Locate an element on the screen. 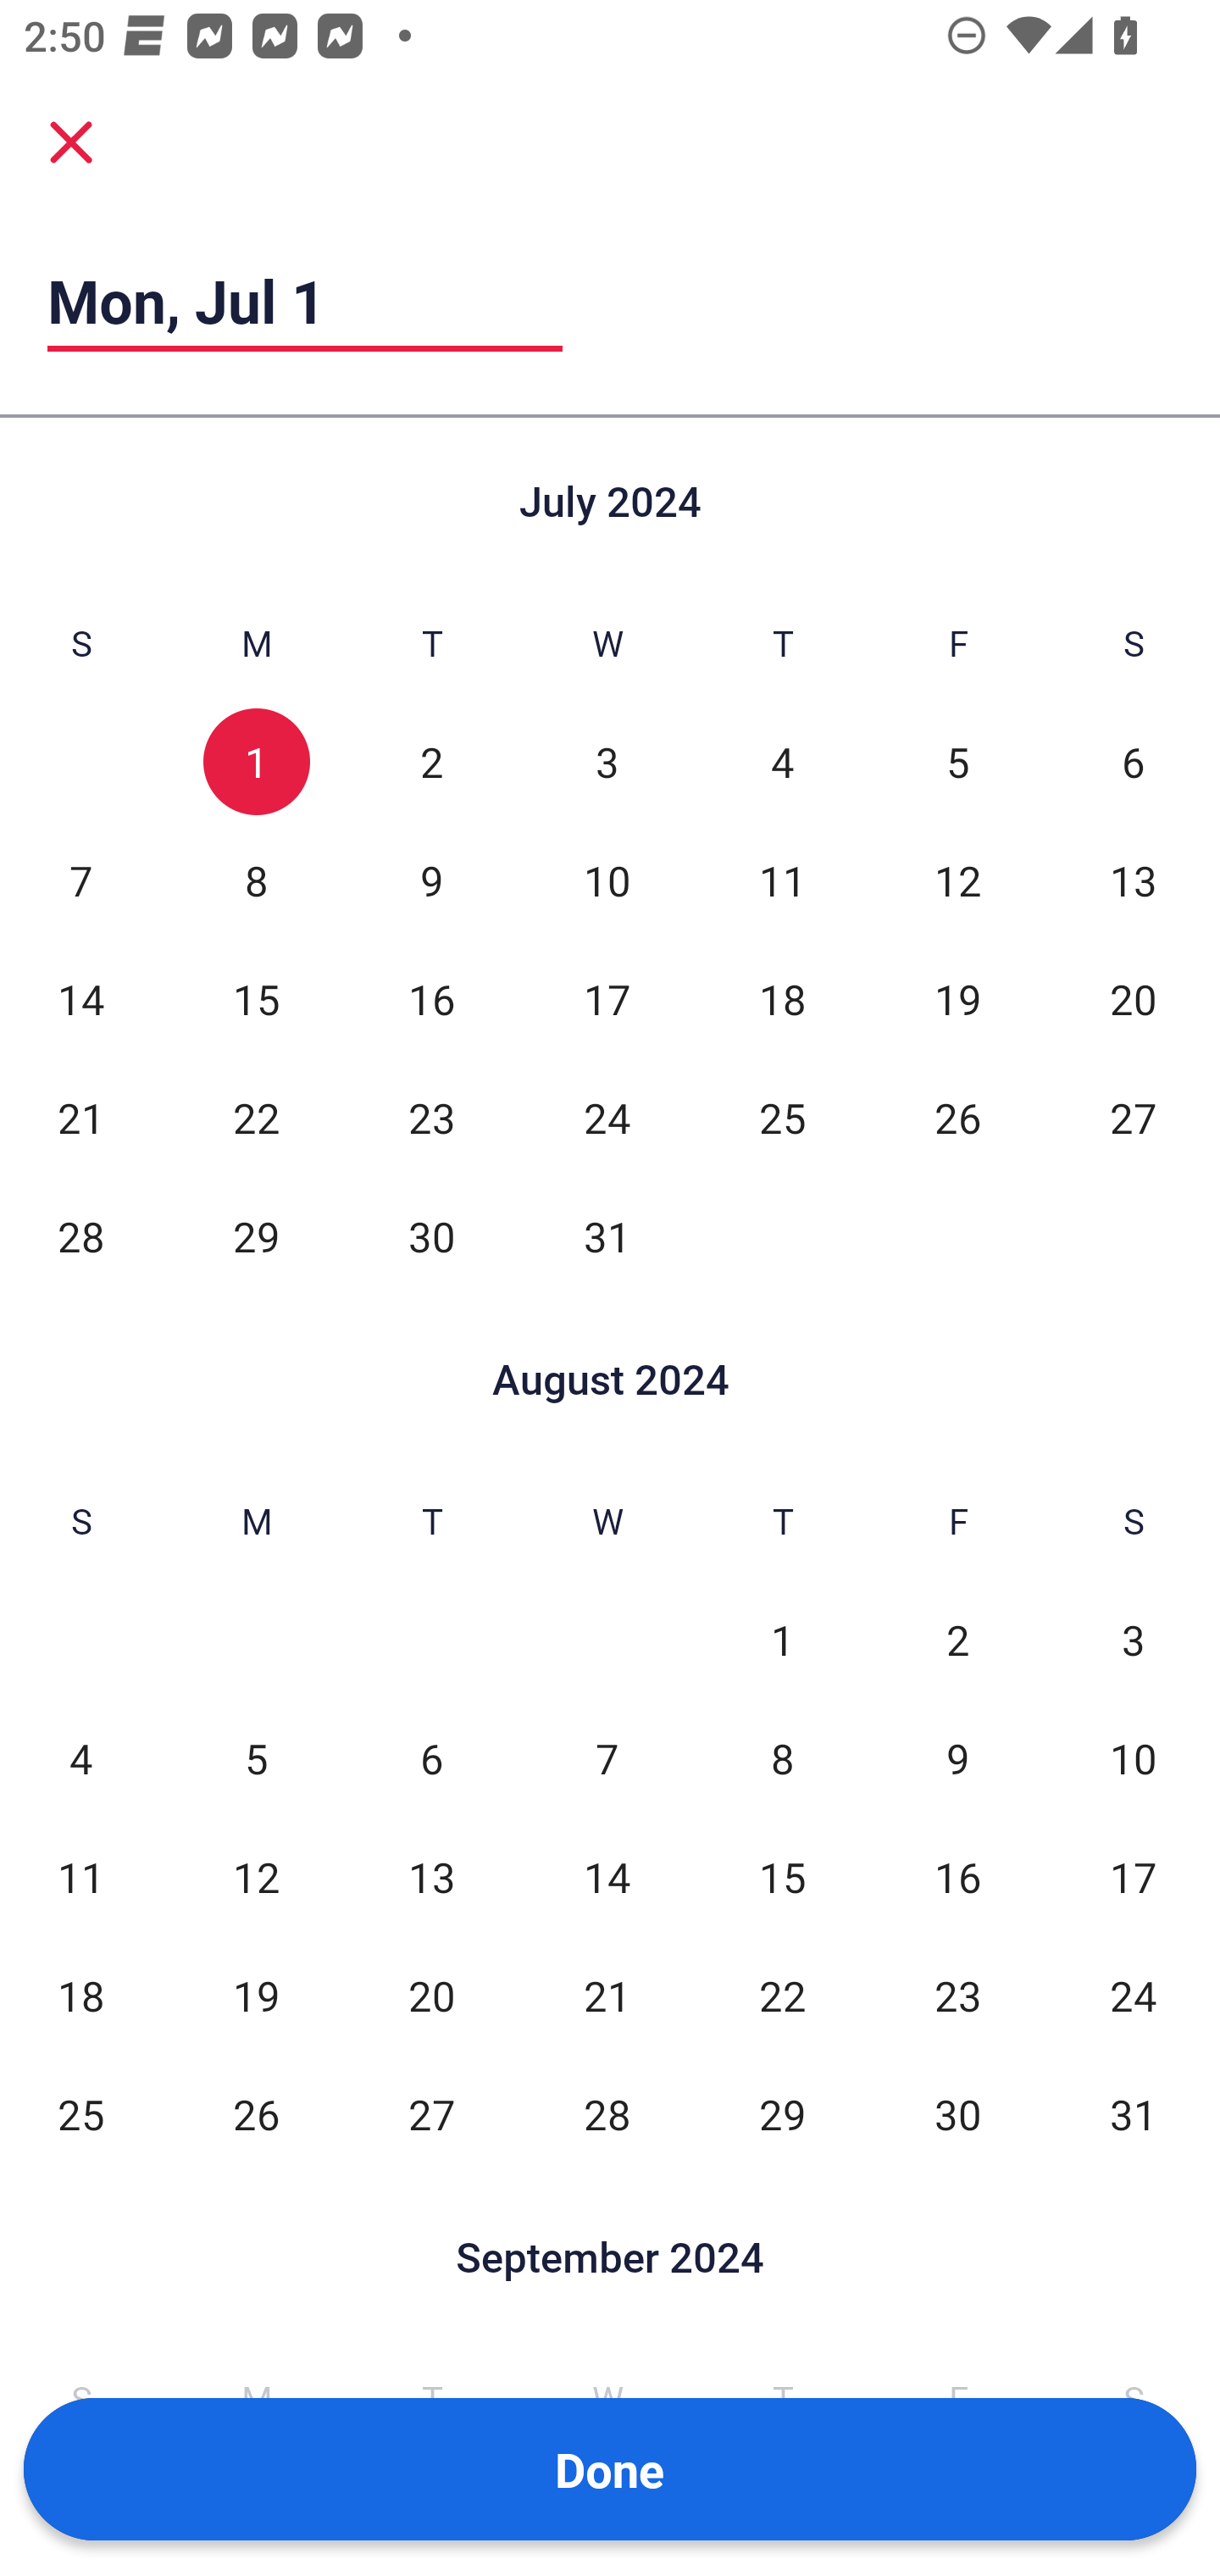 The image size is (1220, 2576). 9 Fri, Aug 9, Not Selected is located at coordinates (957, 1759).